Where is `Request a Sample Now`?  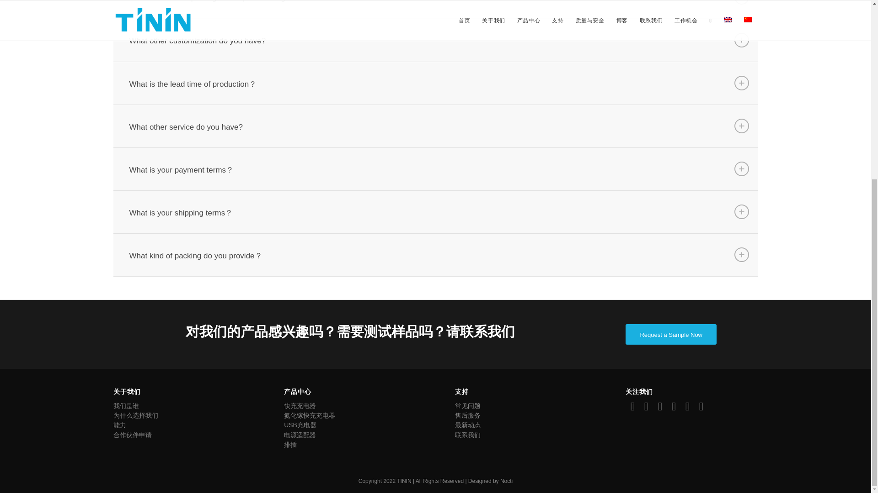
Request a Sample Now is located at coordinates (670, 334).